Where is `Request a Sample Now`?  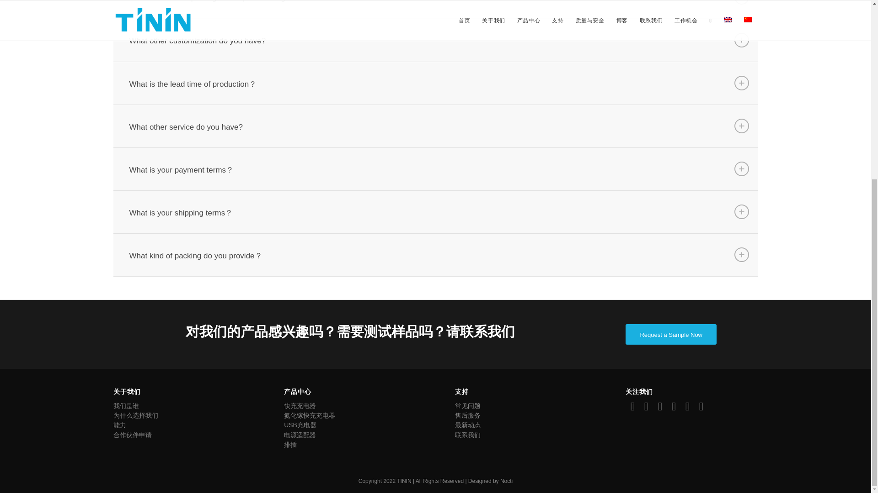
Request a Sample Now is located at coordinates (670, 334).